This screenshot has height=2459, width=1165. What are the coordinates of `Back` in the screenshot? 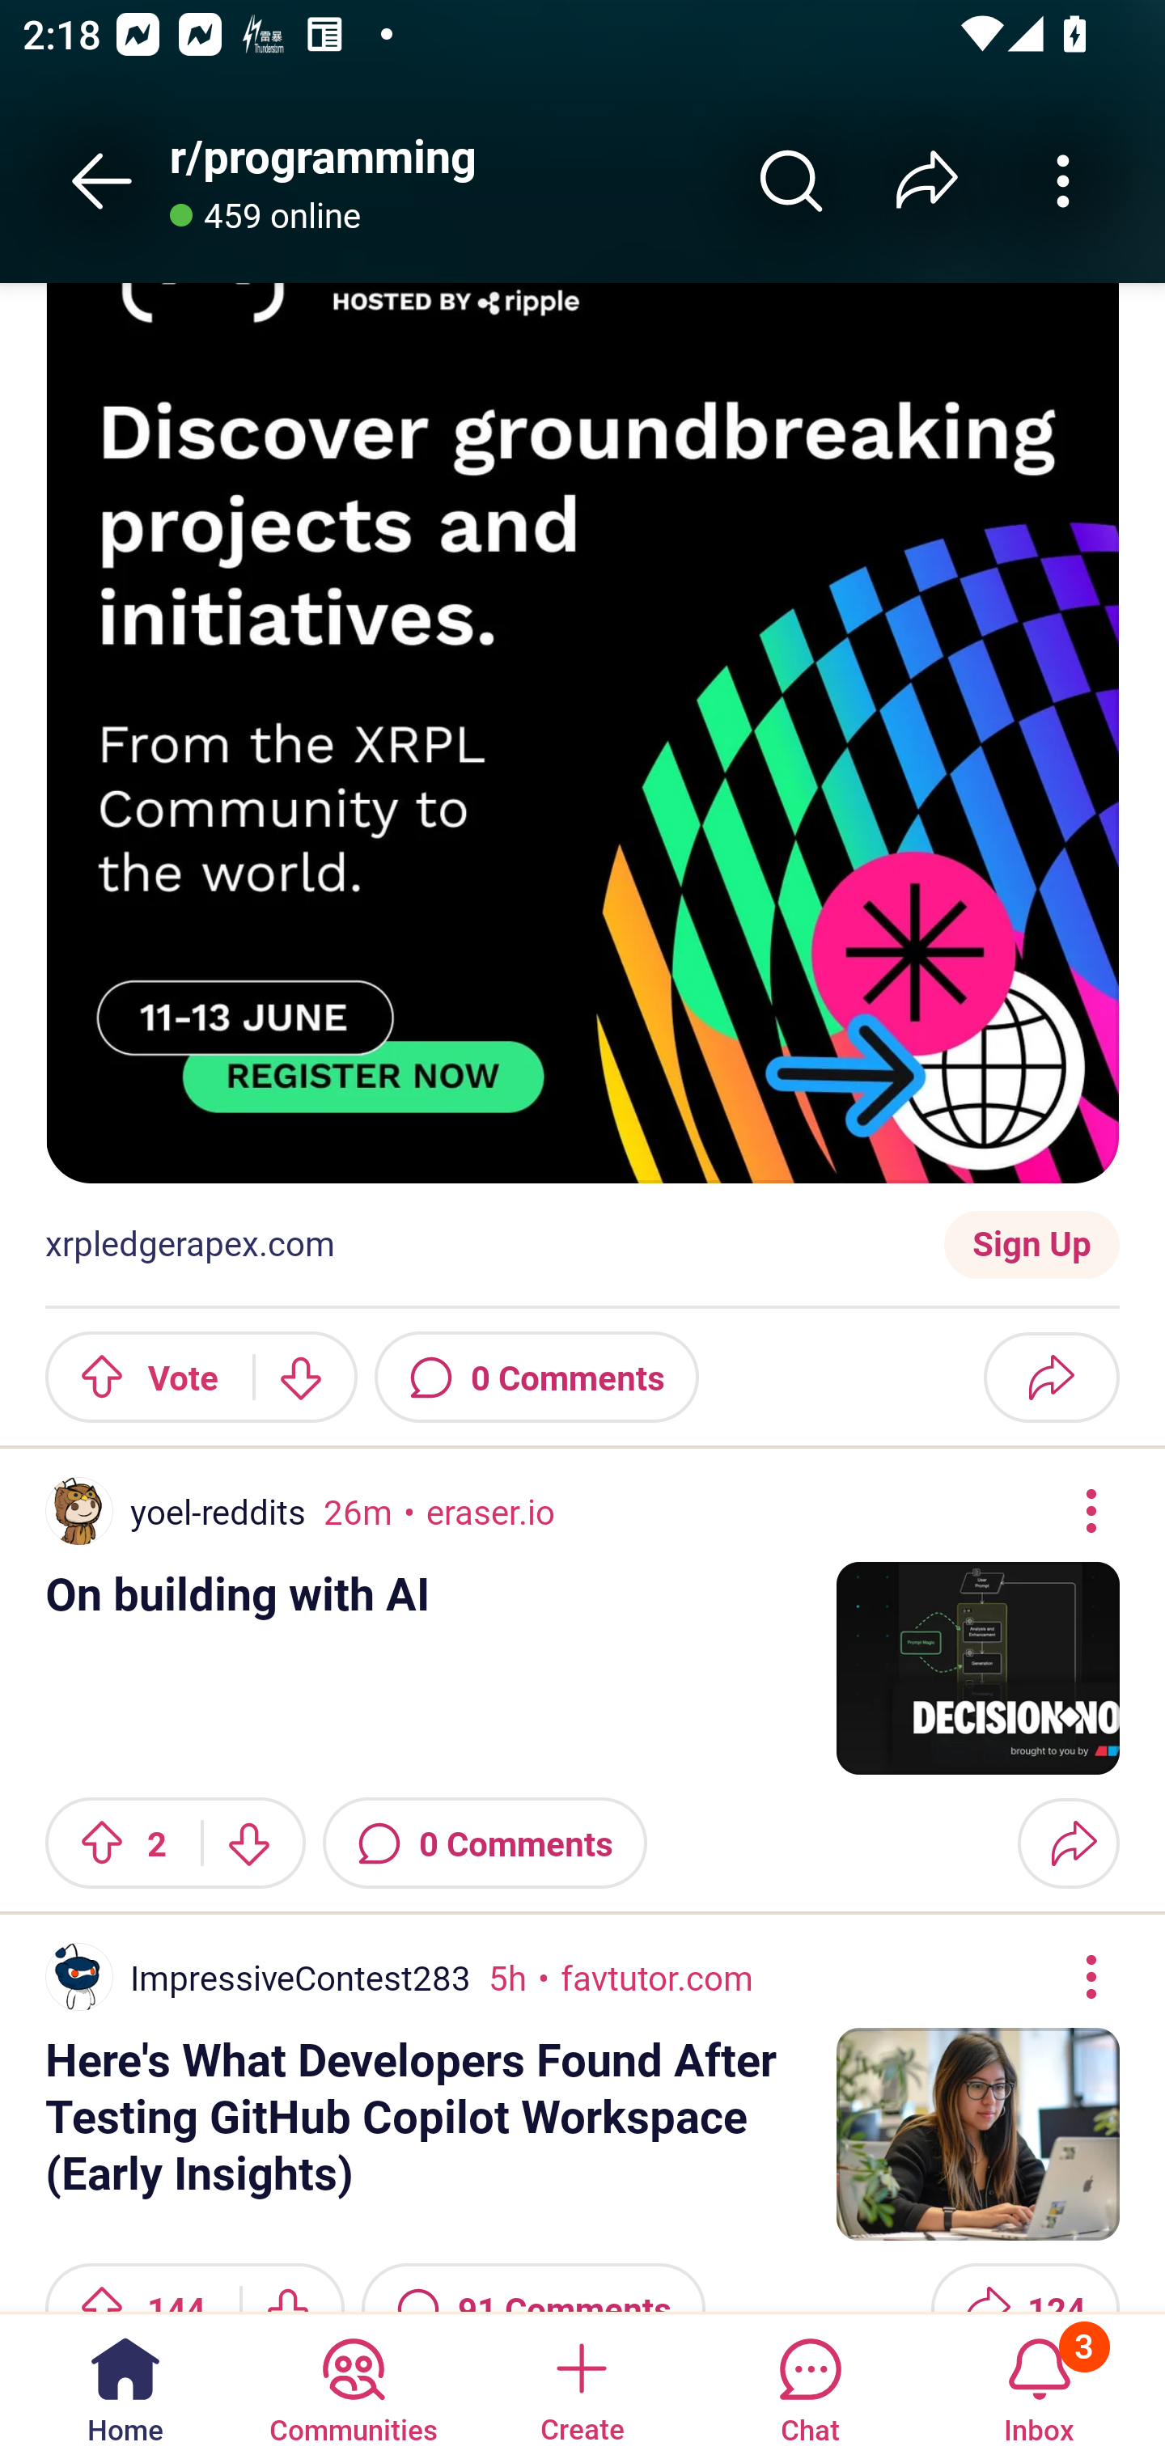 It's located at (102, 180).